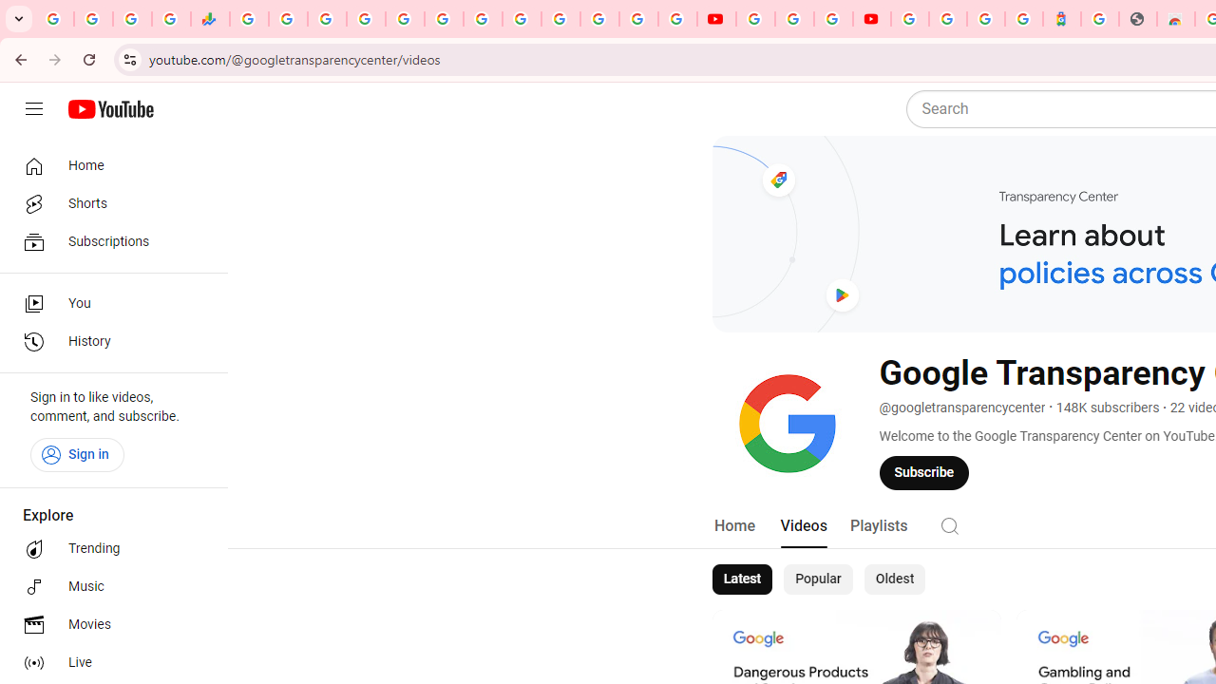 Image resolution: width=1216 pixels, height=684 pixels. What do you see at coordinates (110, 109) in the screenshot?
I see `YouTube Home` at bounding box center [110, 109].